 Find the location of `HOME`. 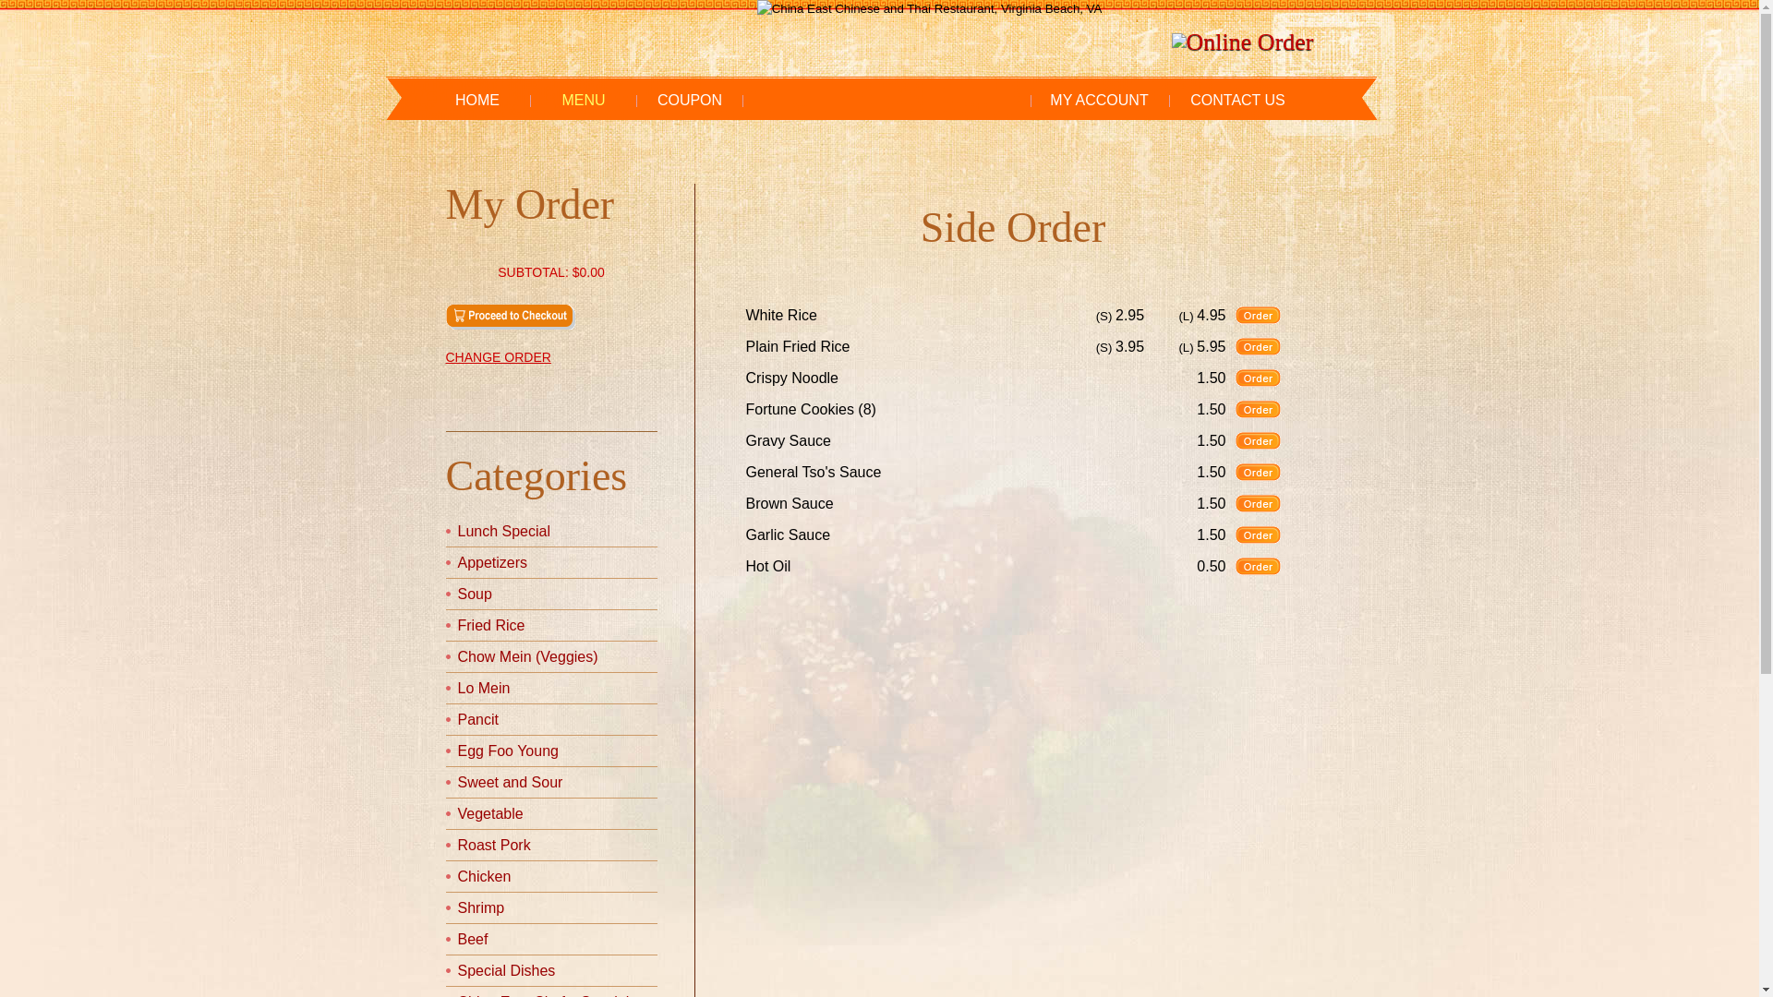

HOME is located at coordinates (478, 101).